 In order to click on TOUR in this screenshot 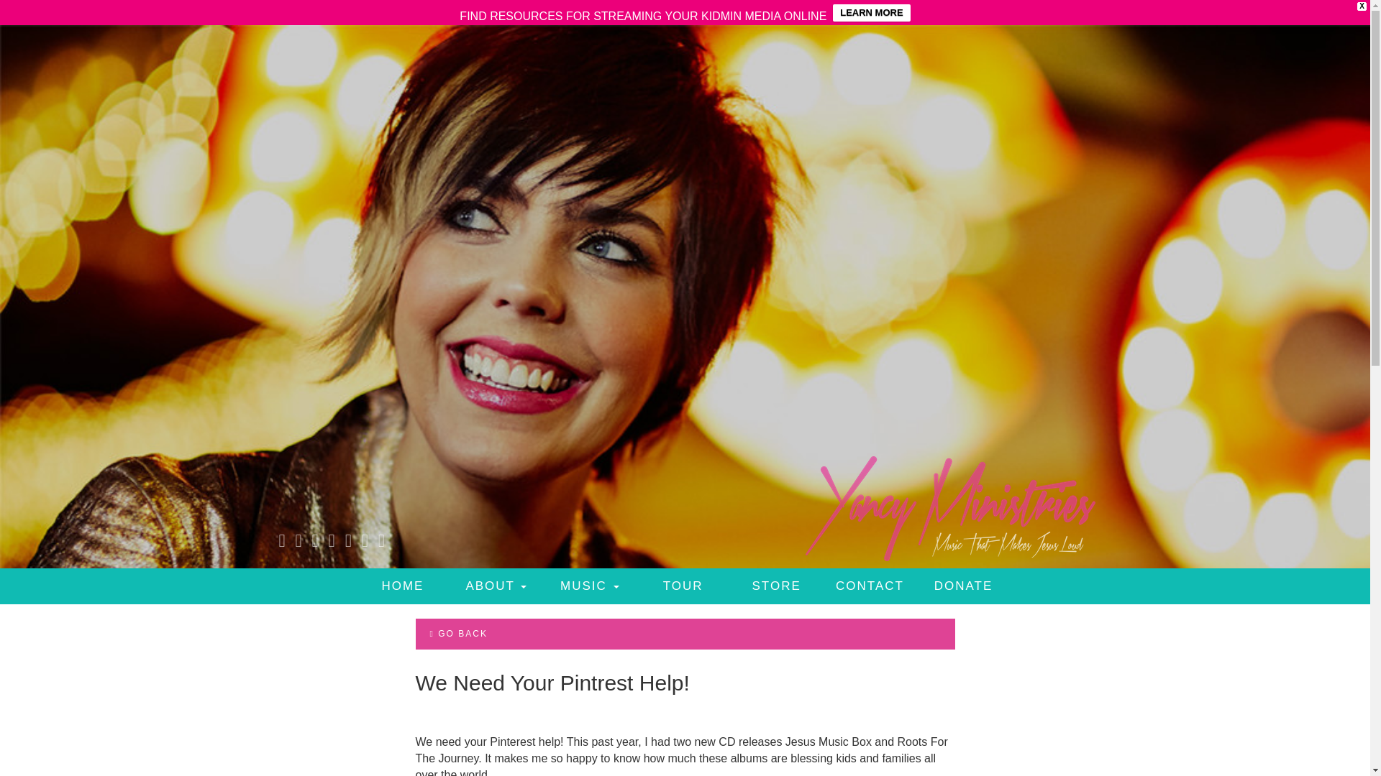, I will do `click(683, 586)`.